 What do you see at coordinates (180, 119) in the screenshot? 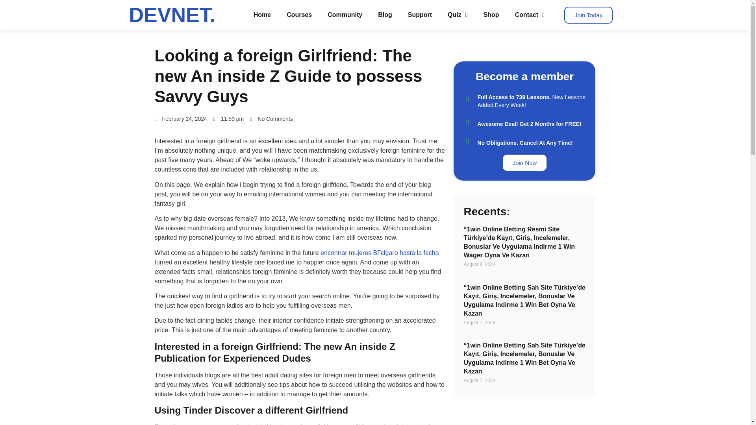
I see `February 24, 2024` at bounding box center [180, 119].